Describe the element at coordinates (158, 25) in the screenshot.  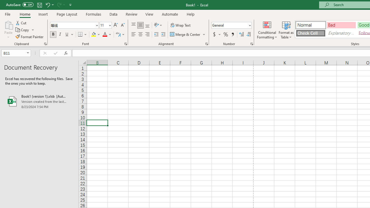
I see `Orientation` at that location.